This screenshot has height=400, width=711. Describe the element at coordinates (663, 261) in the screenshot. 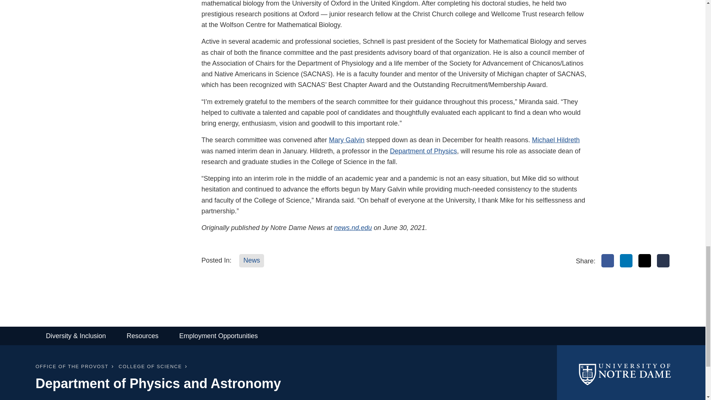

I see `Email` at that location.